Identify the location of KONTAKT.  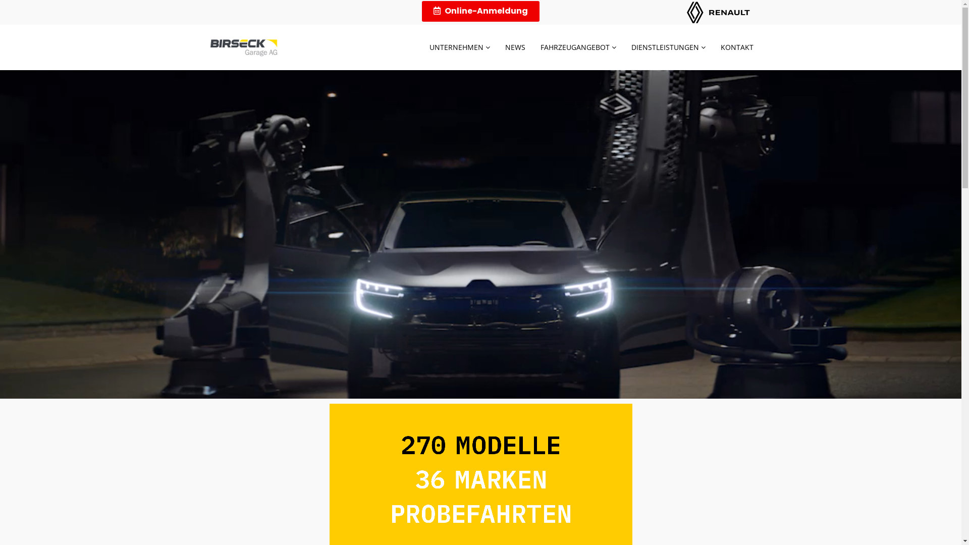
(737, 47).